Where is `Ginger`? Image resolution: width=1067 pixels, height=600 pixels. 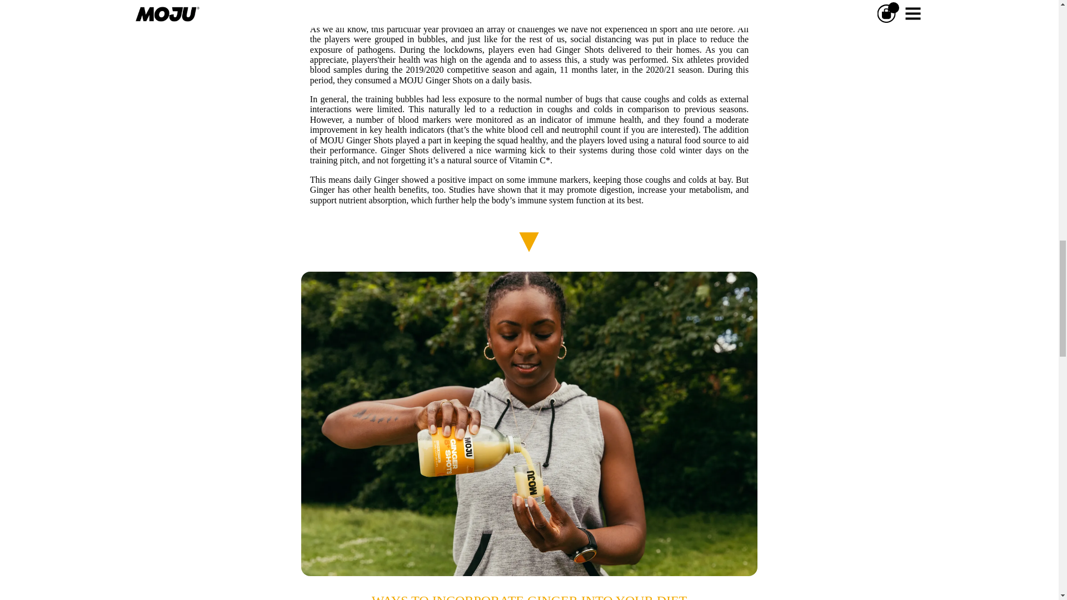
Ginger is located at coordinates (386, 179).